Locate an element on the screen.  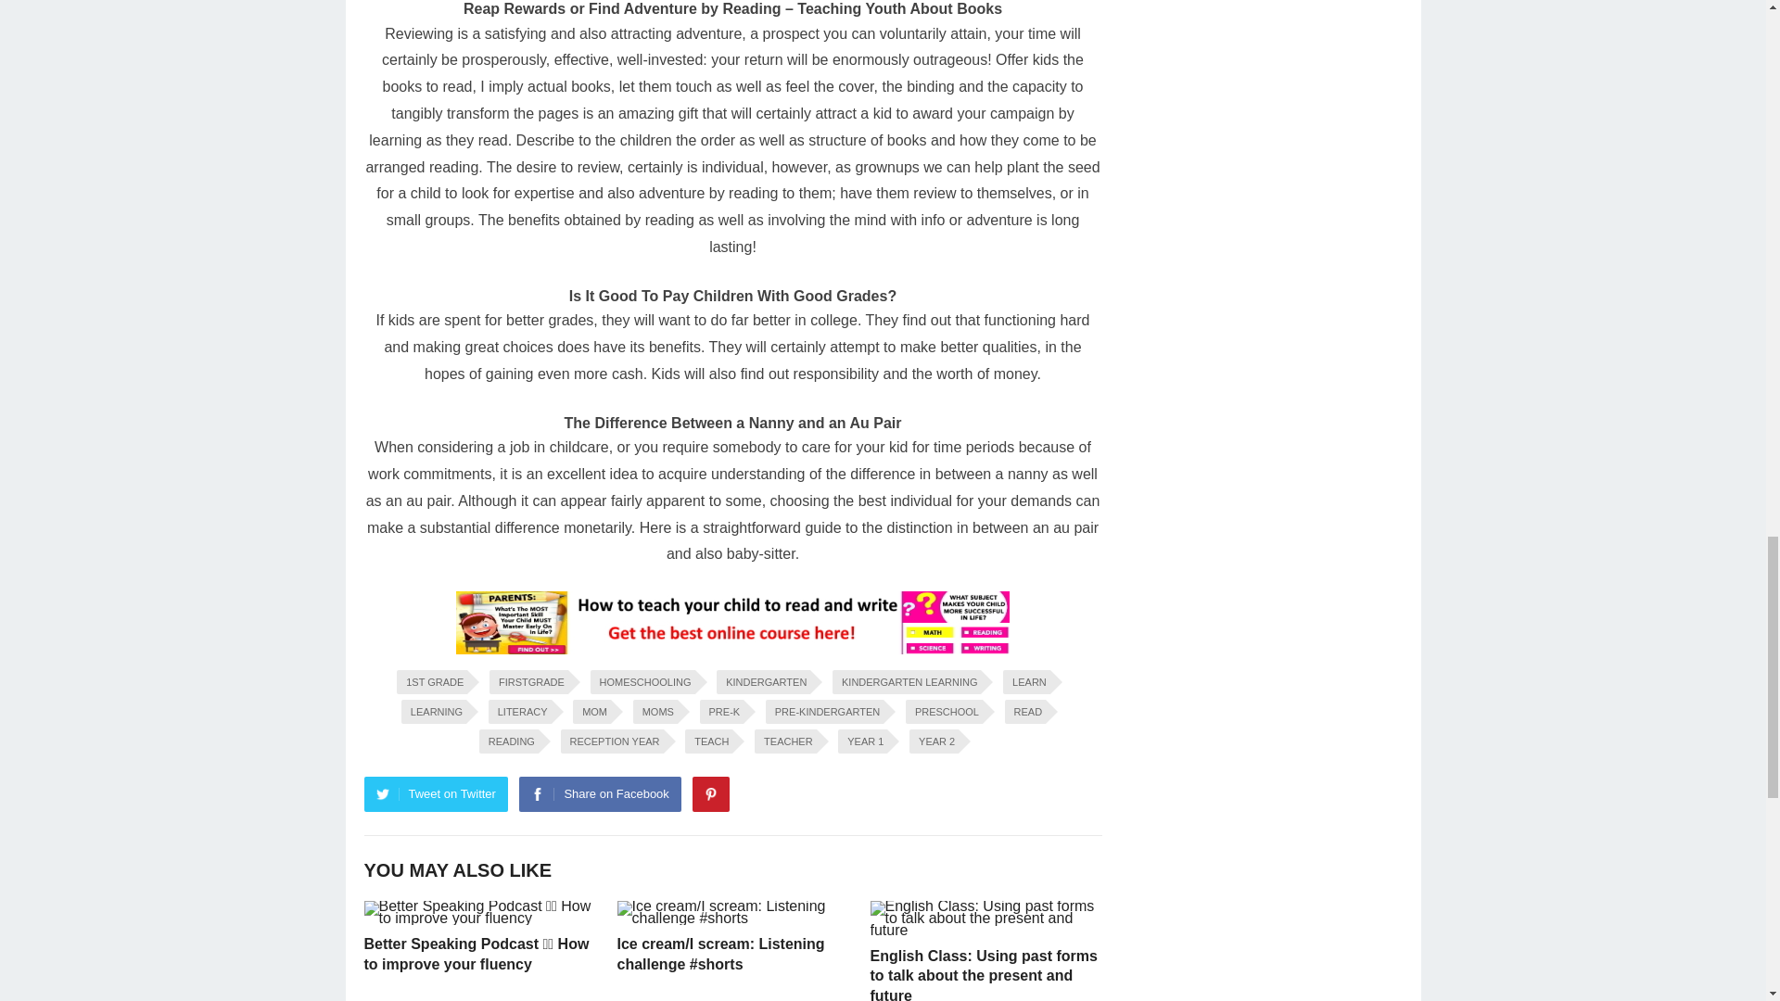
FIRSTGRADE is located at coordinates (528, 682).